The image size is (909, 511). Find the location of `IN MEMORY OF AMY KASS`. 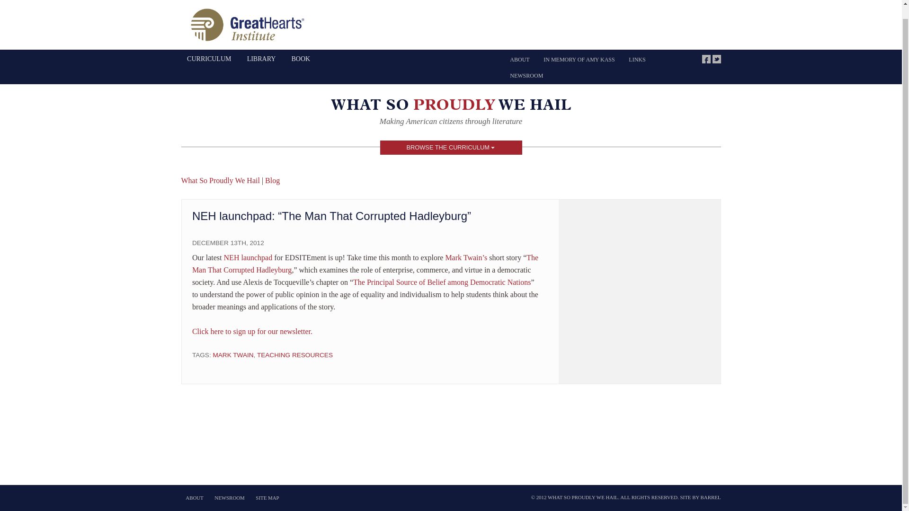

IN MEMORY OF AMY KASS is located at coordinates (579, 60).